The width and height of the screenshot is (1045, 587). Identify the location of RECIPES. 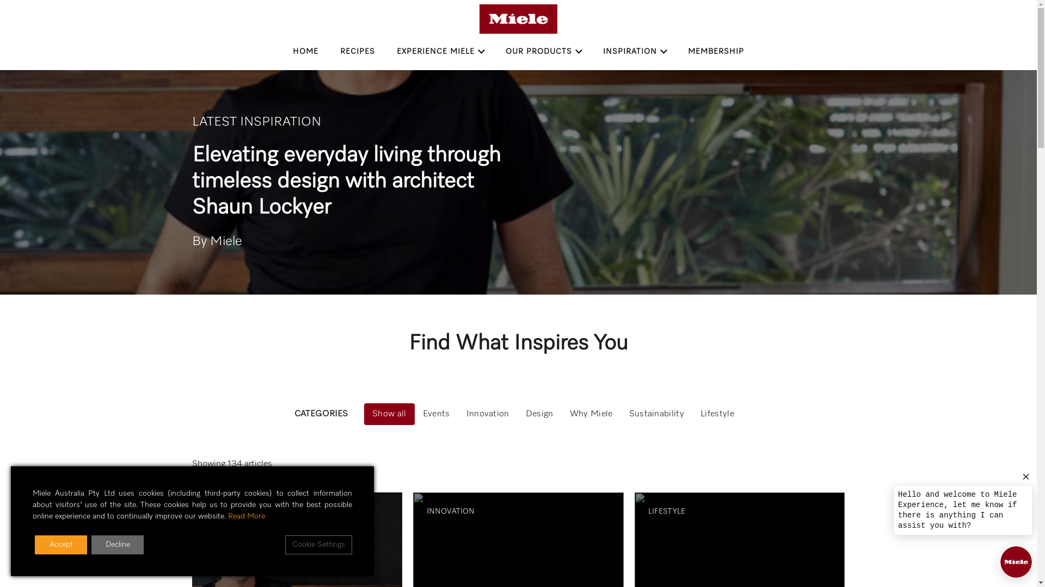
(358, 52).